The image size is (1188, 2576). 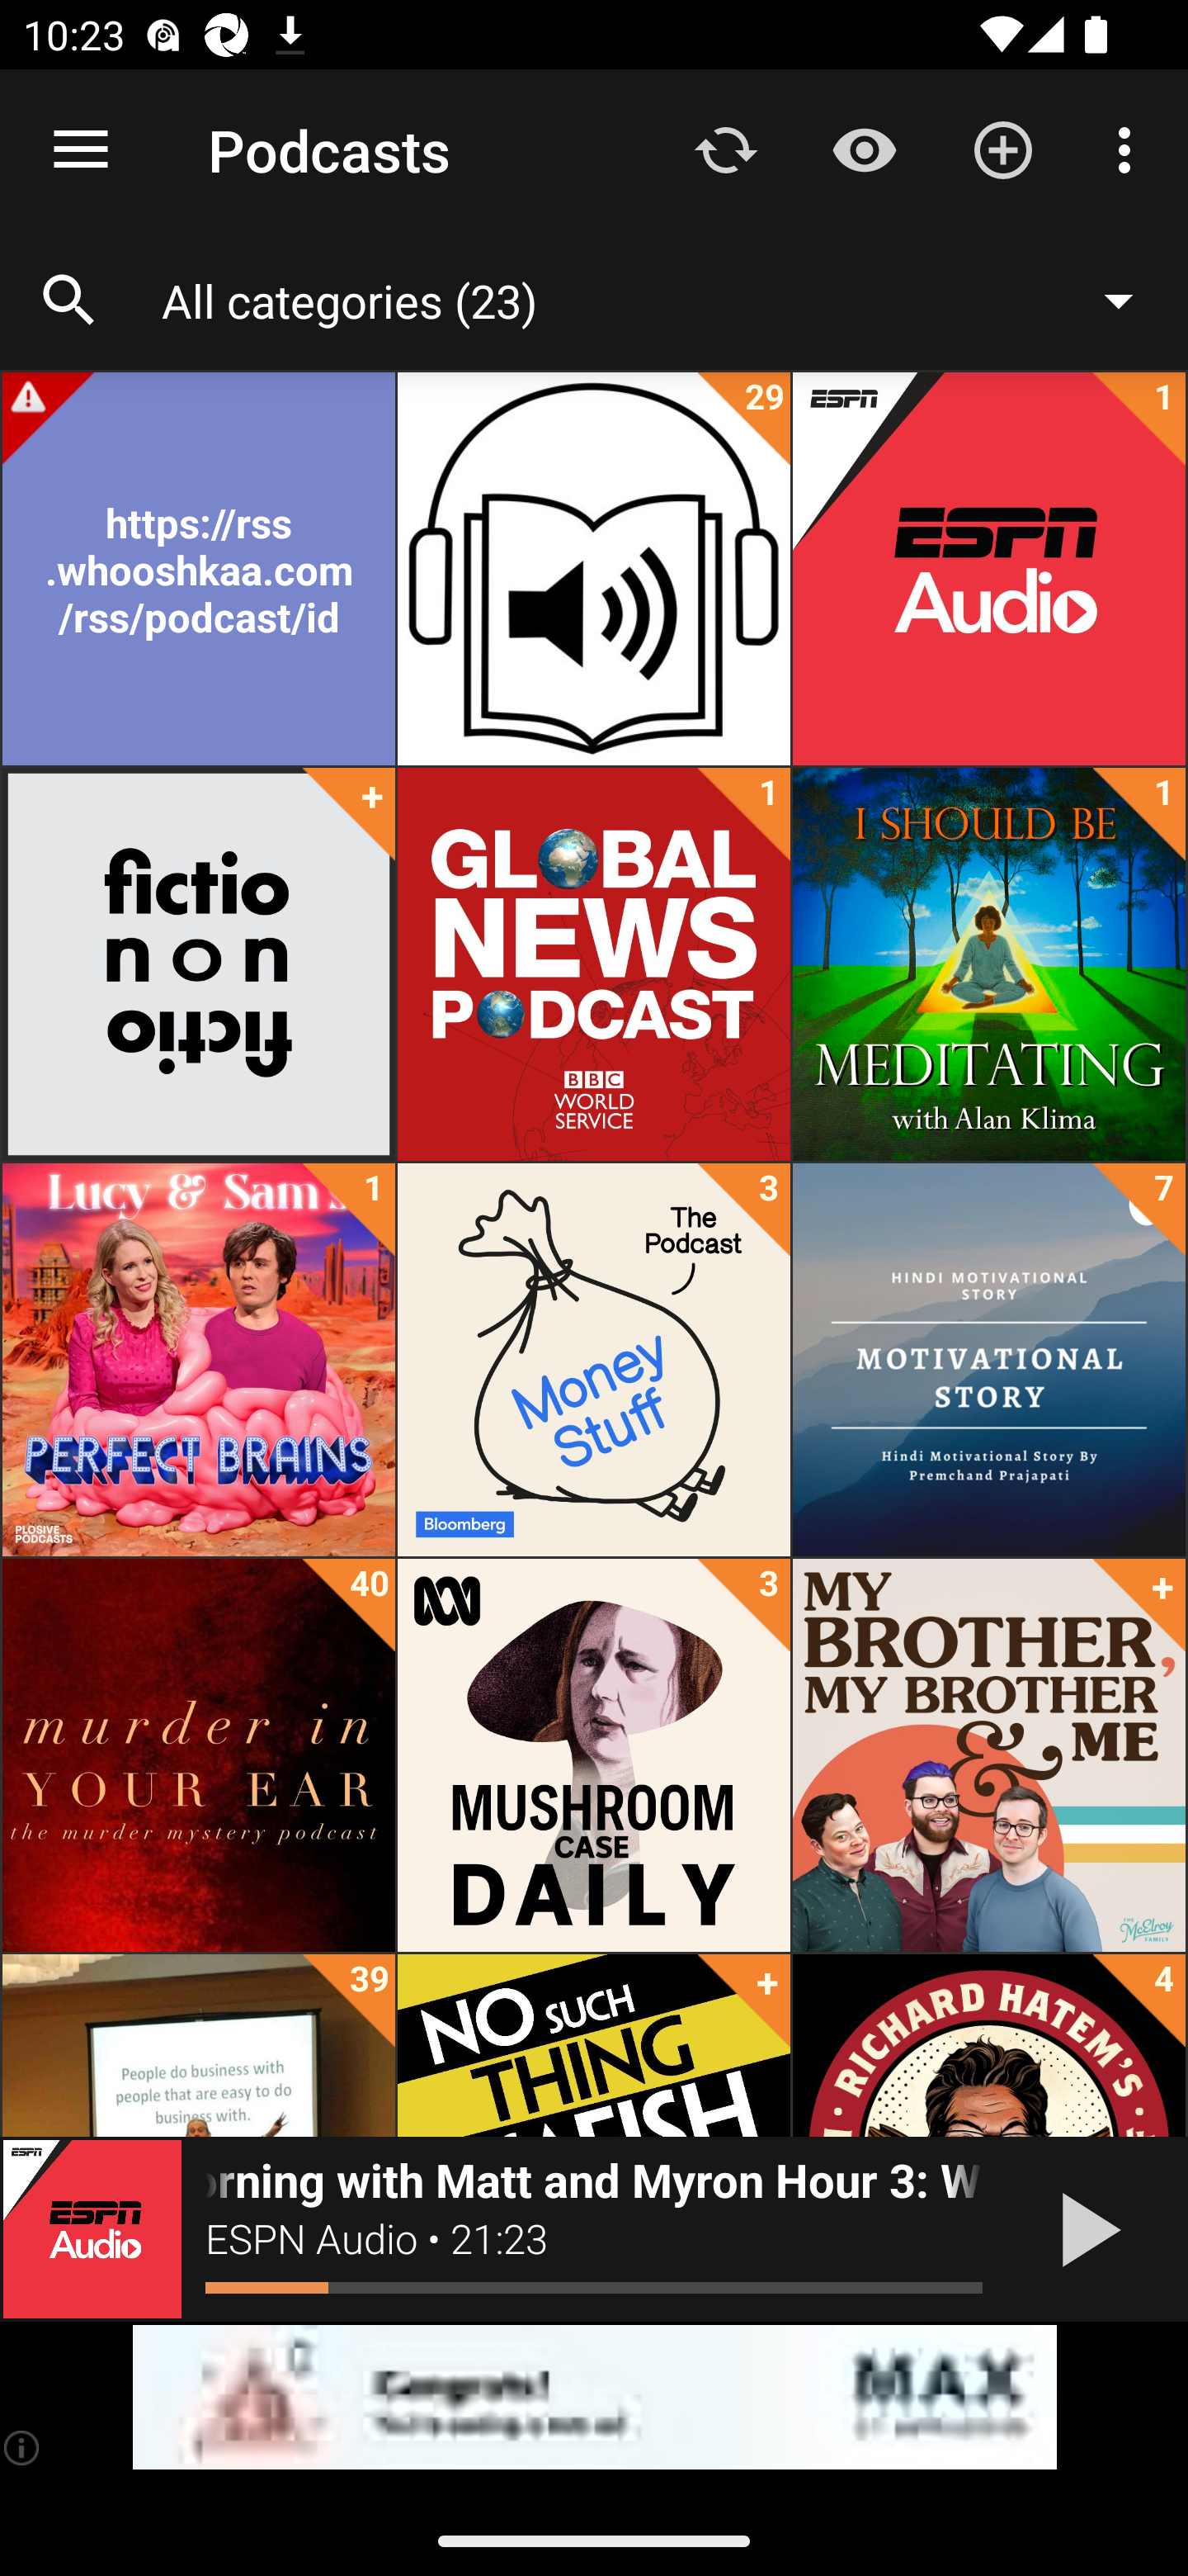 What do you see at coordinates (1003, 149) in the screenshot?
I see `Add new Podcast` at bounding box center [1003, 149].